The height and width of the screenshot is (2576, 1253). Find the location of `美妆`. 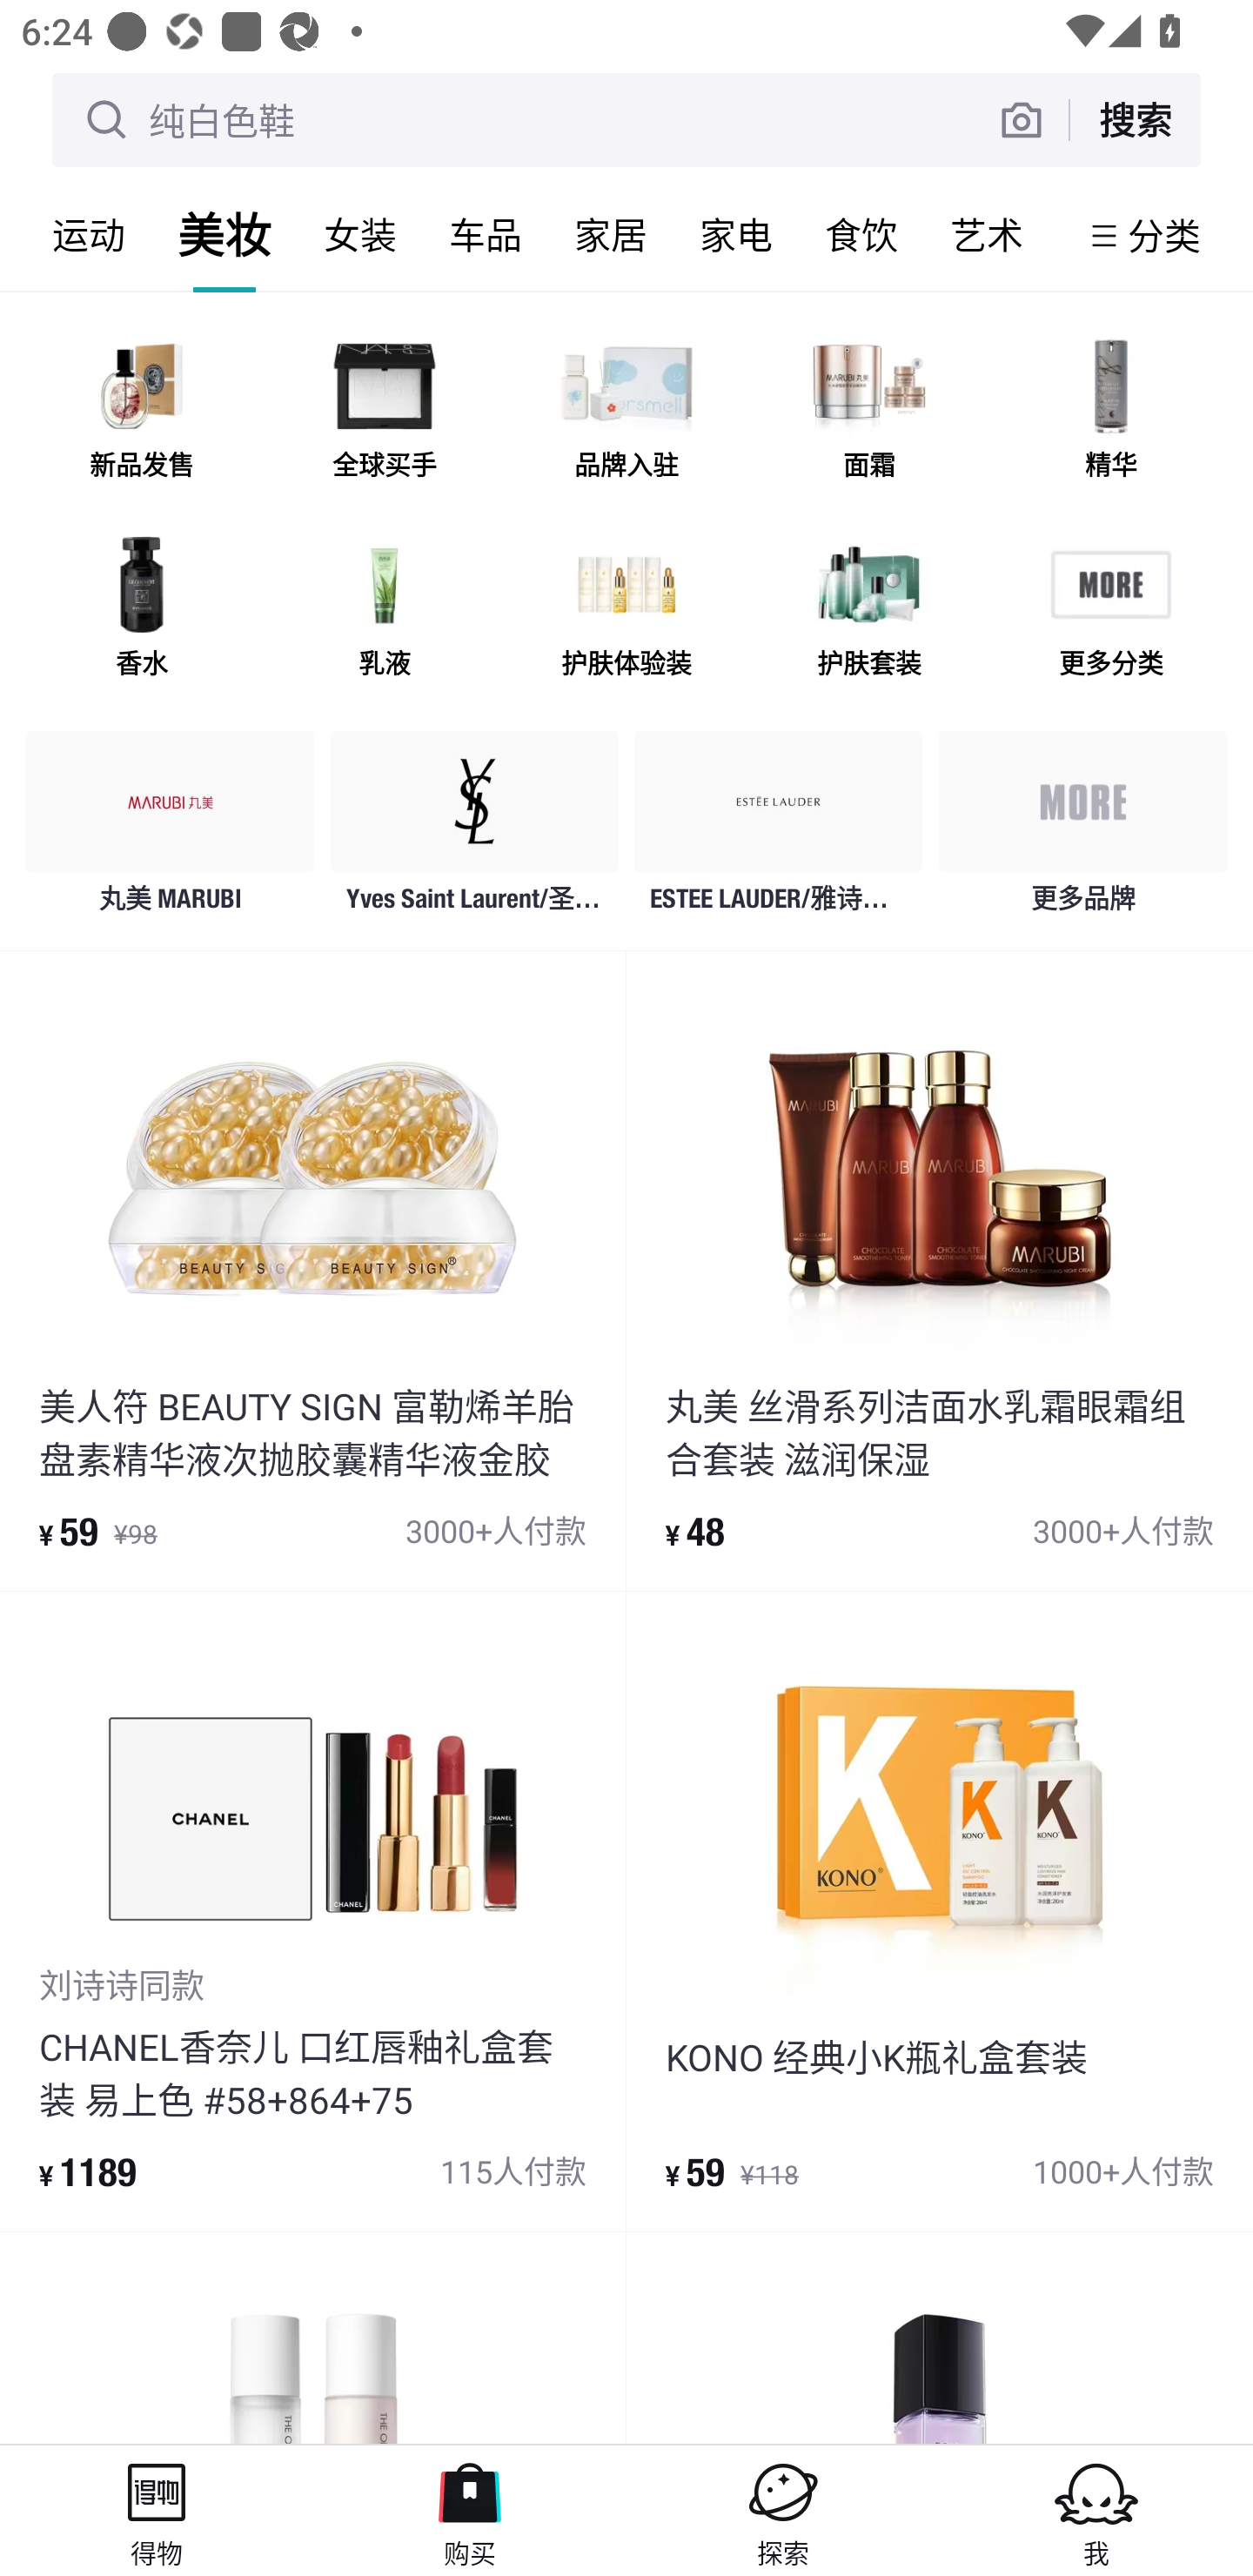

美妆 is located at coordinates (224, 235).